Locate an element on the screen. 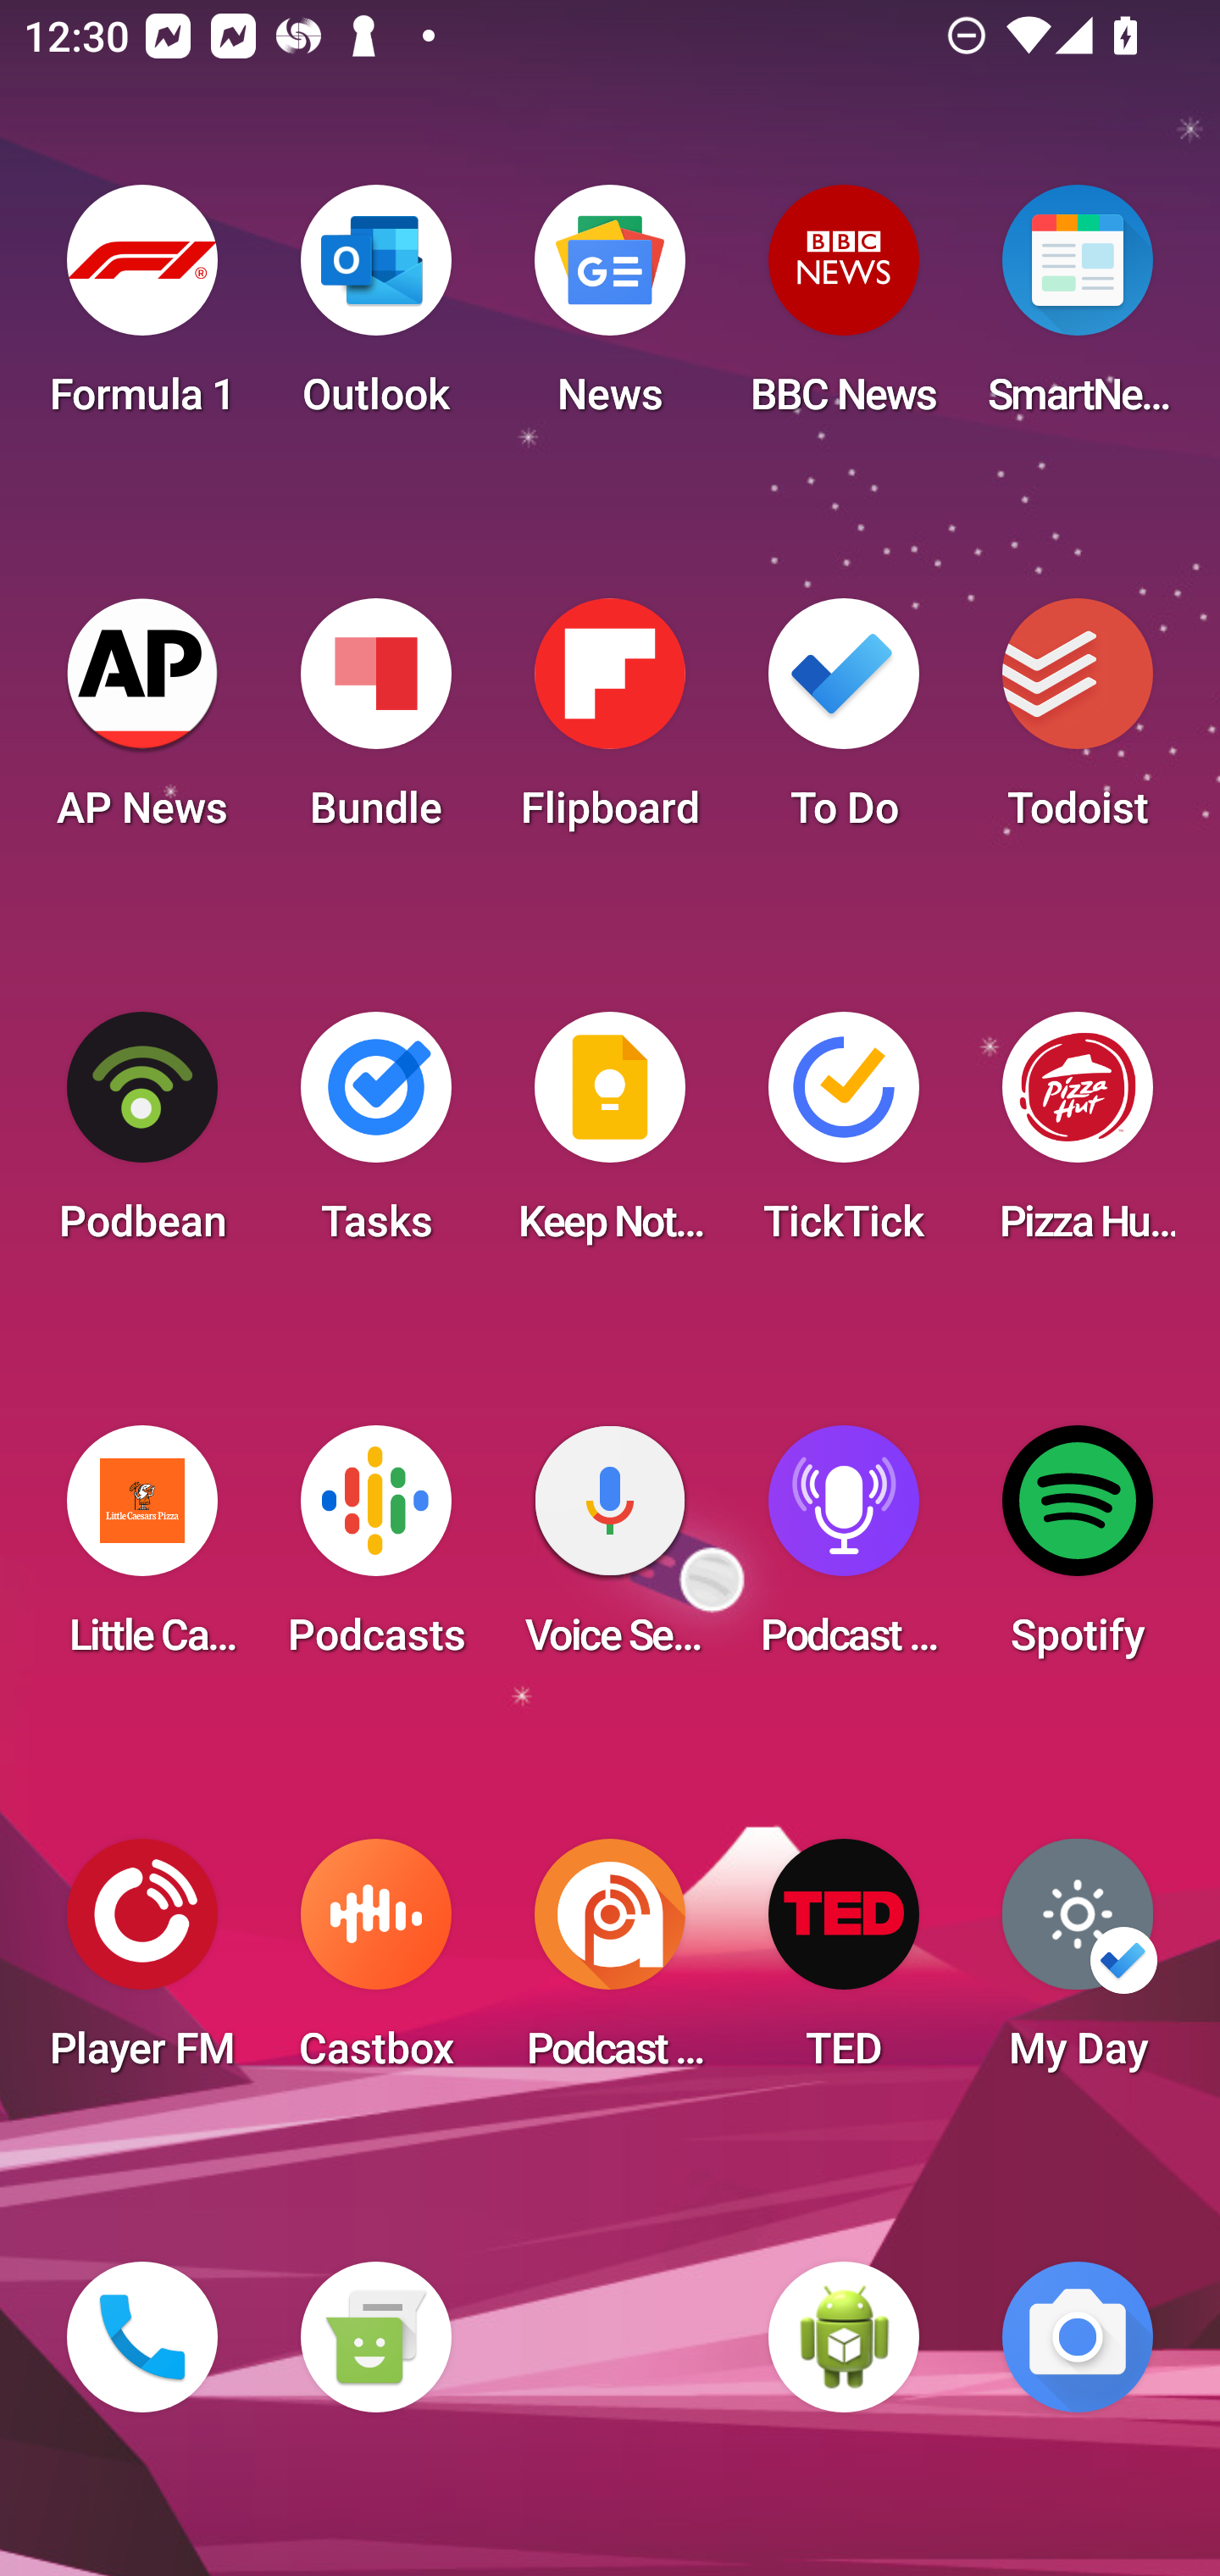 The image size is (1220, 2576). Spotify is located at coordinates (1078, 1551).